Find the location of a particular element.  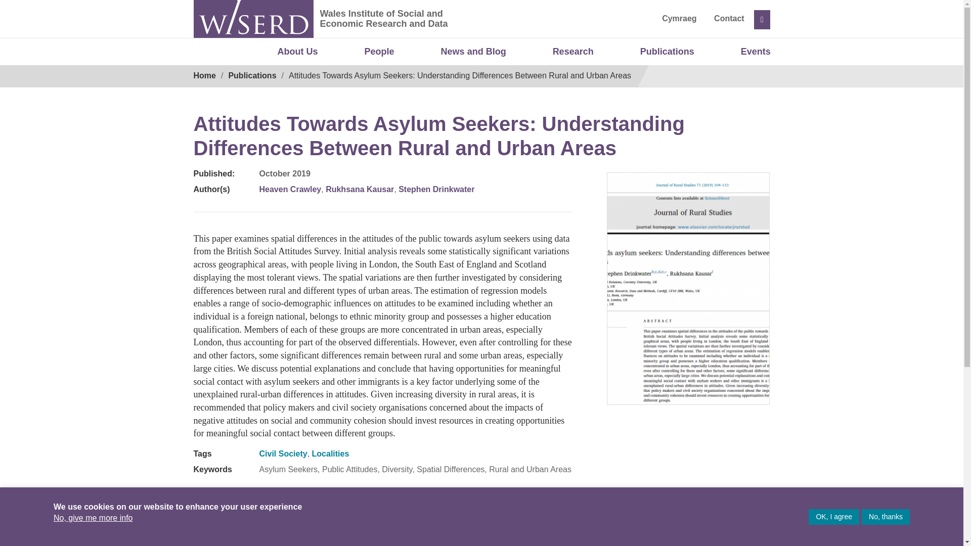

View publication is located at coordinates (511, 509).